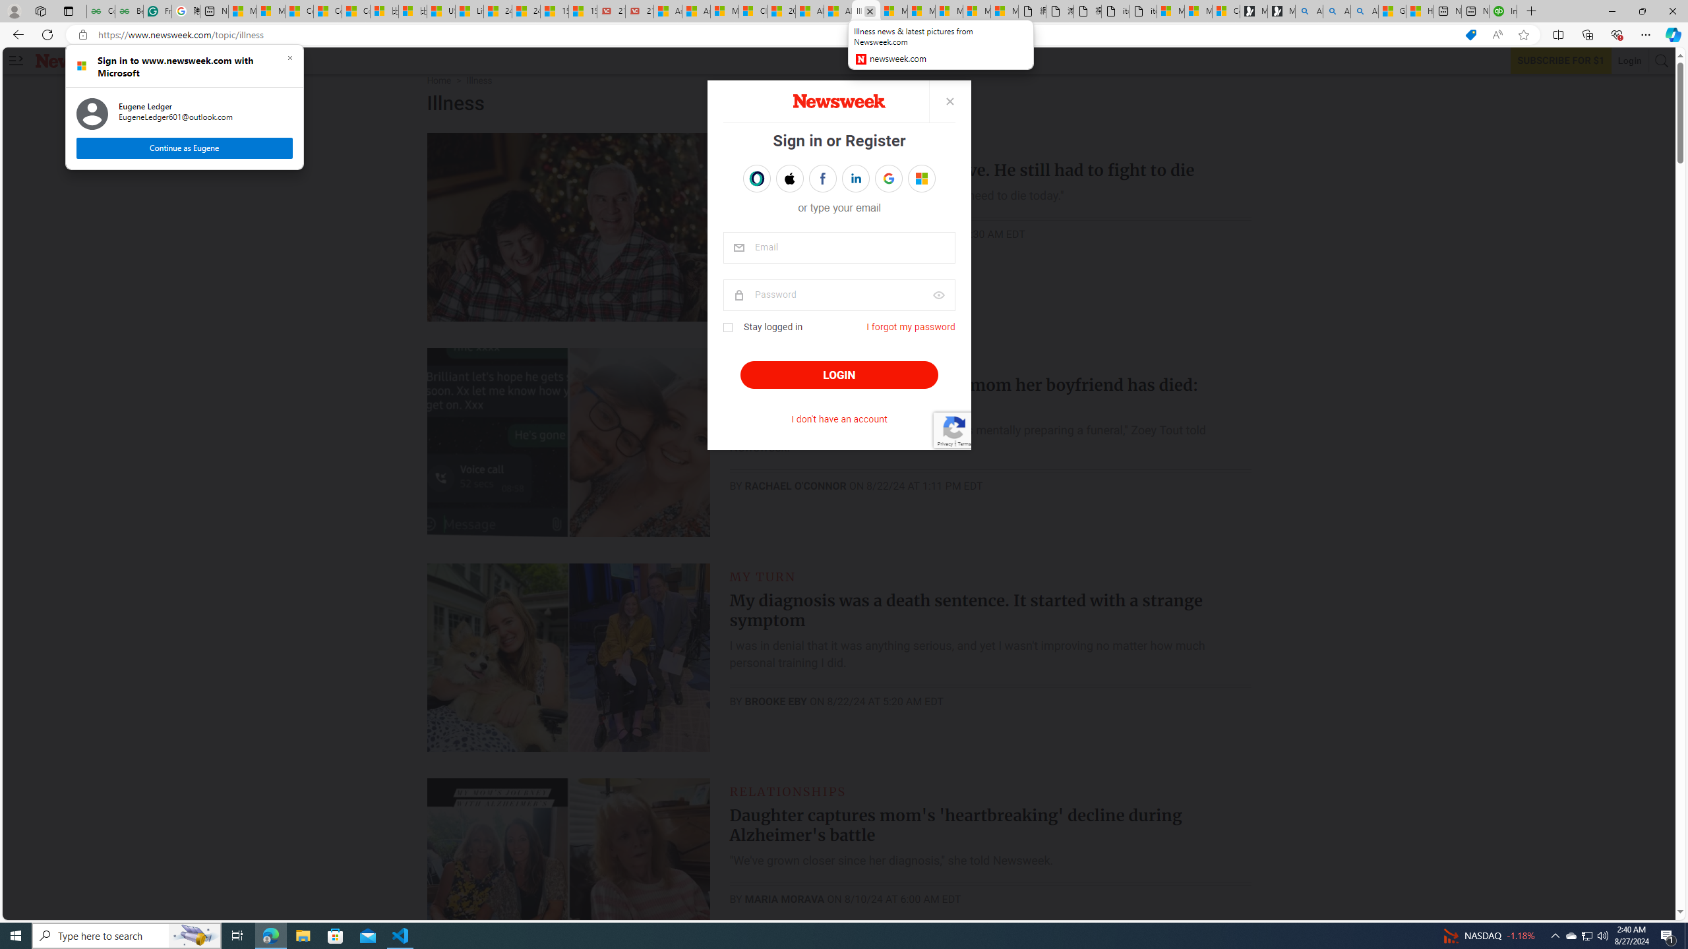 The image size is (1688, 949). What do you see at coordinates (789, 179) in the screenshot?
I see `Sign in with APPLE` at bounding box center [789, 179].